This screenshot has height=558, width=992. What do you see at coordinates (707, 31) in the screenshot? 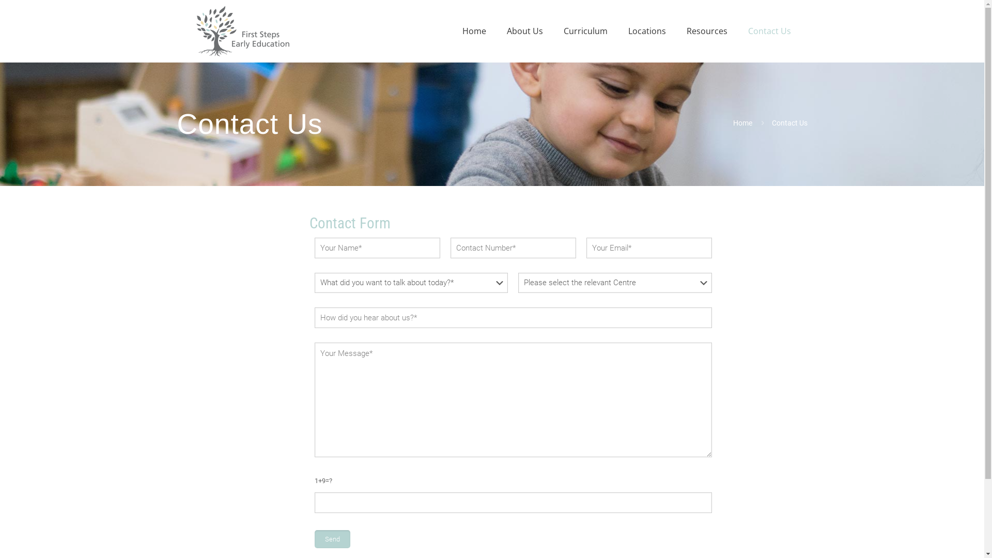
I see `Resources` at bounding box center [707, 31].